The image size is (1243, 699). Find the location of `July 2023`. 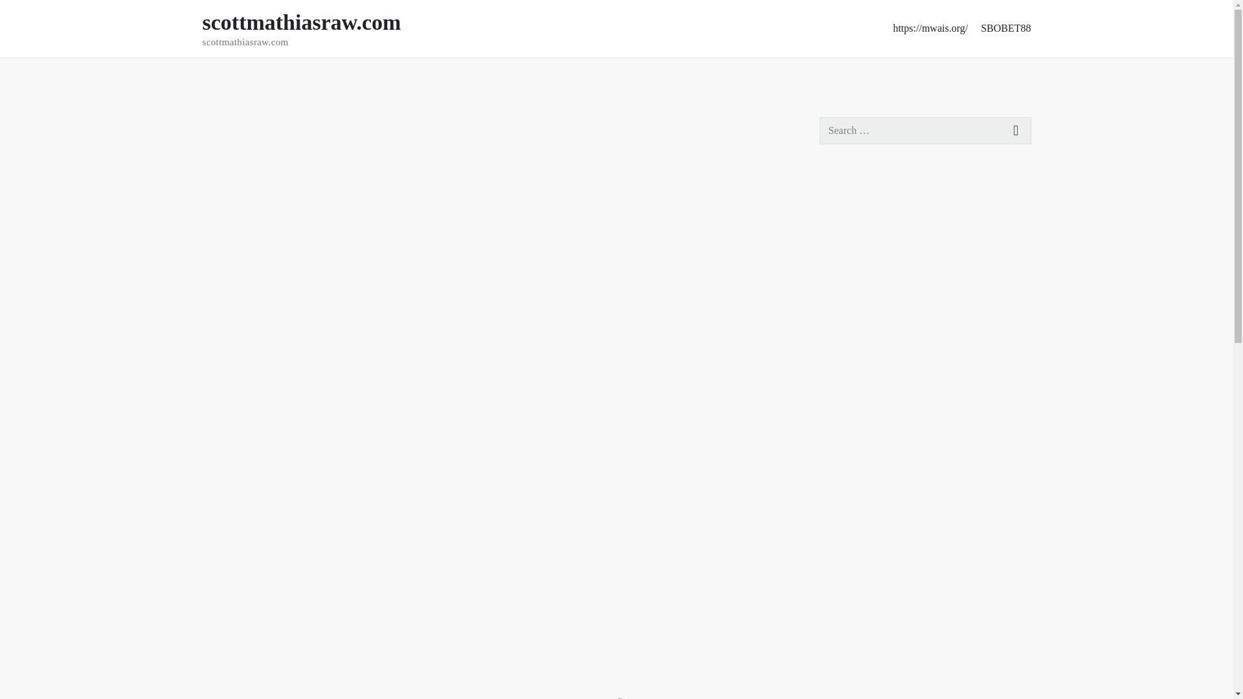

July 2023 is located at coordinates (840, 549).